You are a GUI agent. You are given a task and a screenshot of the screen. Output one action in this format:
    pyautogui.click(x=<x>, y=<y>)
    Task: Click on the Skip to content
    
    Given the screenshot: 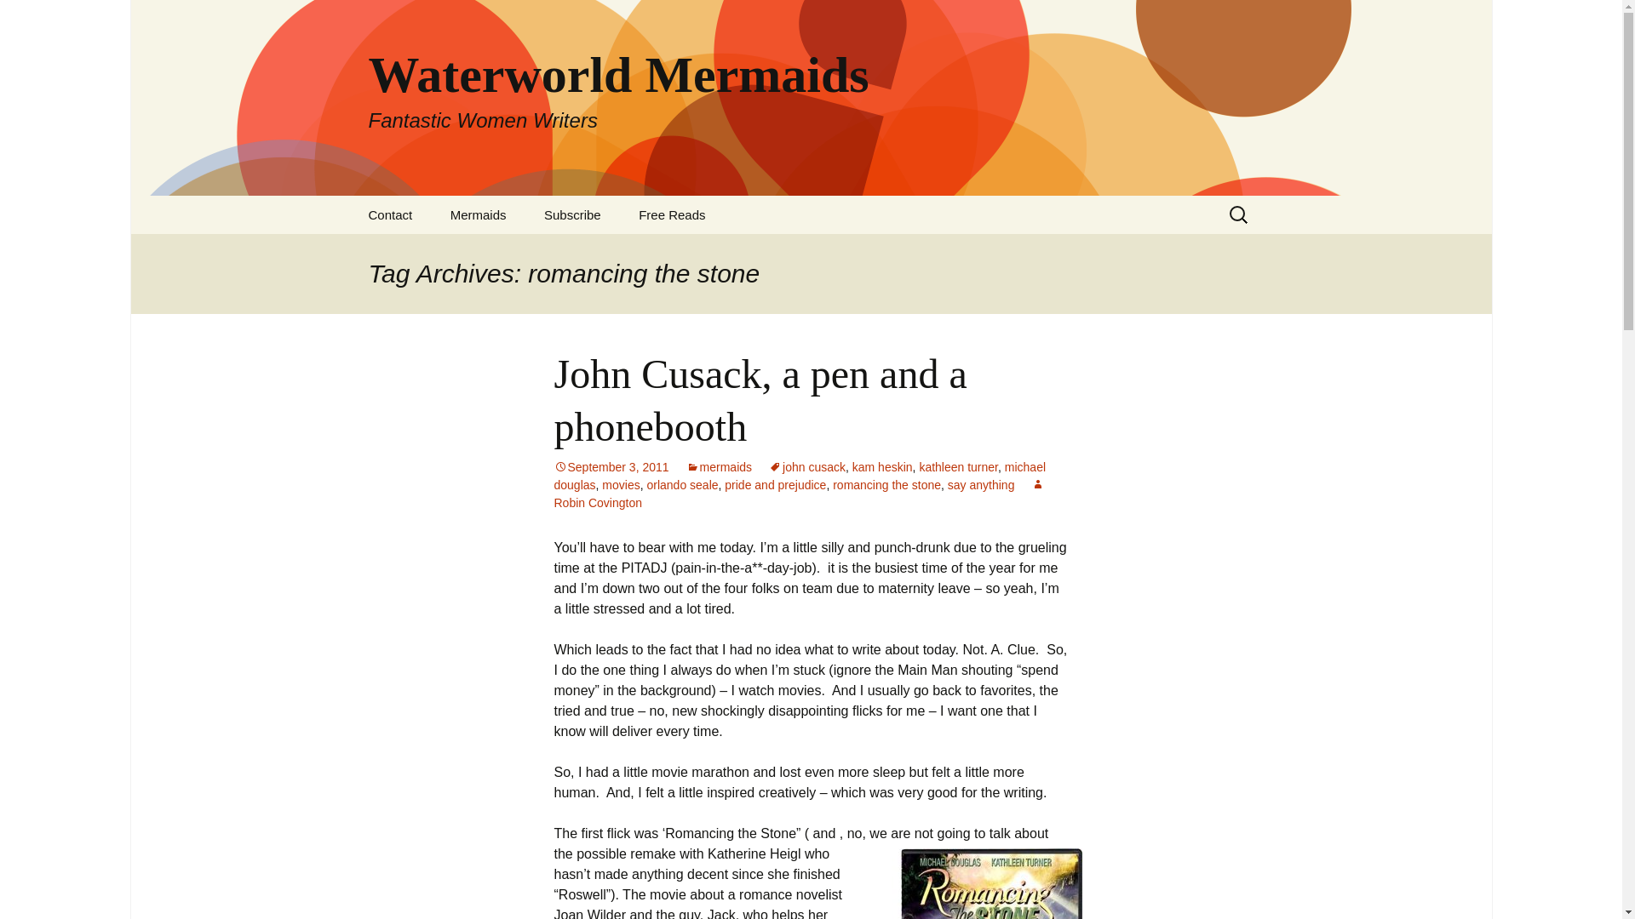 What is the action you would take?
    pyautogui.click(x=390, y=214)
    